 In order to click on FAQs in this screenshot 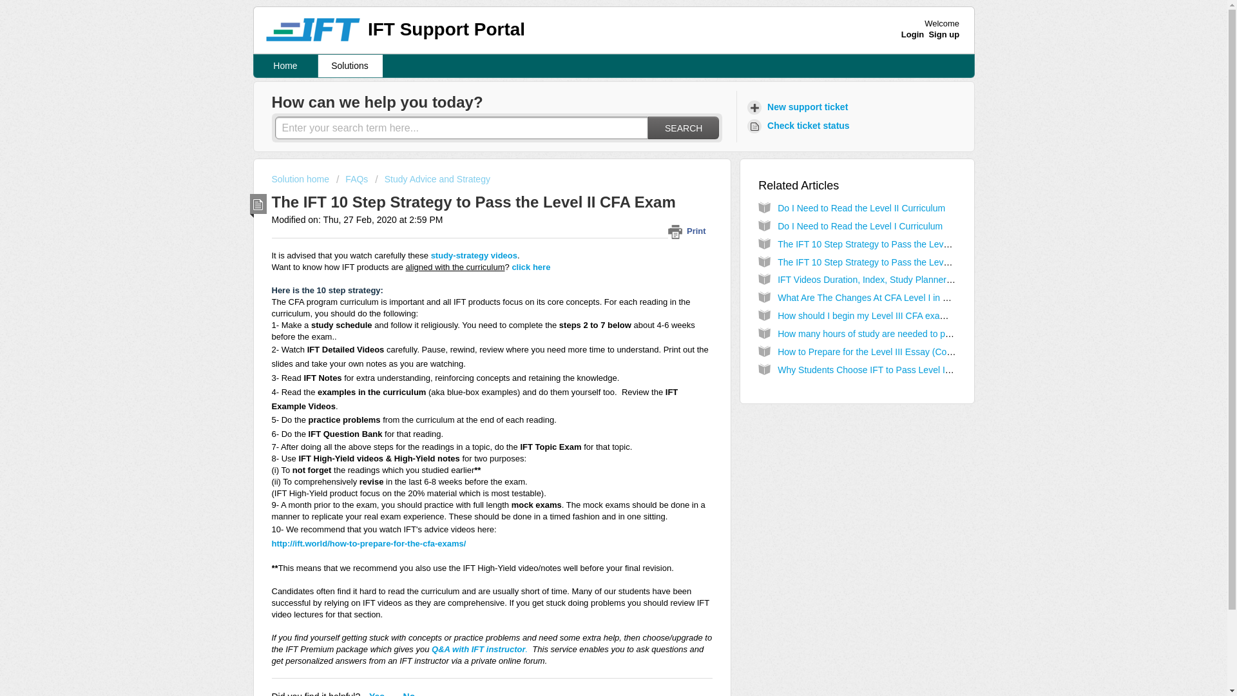, I will do `click(352, 179)`.